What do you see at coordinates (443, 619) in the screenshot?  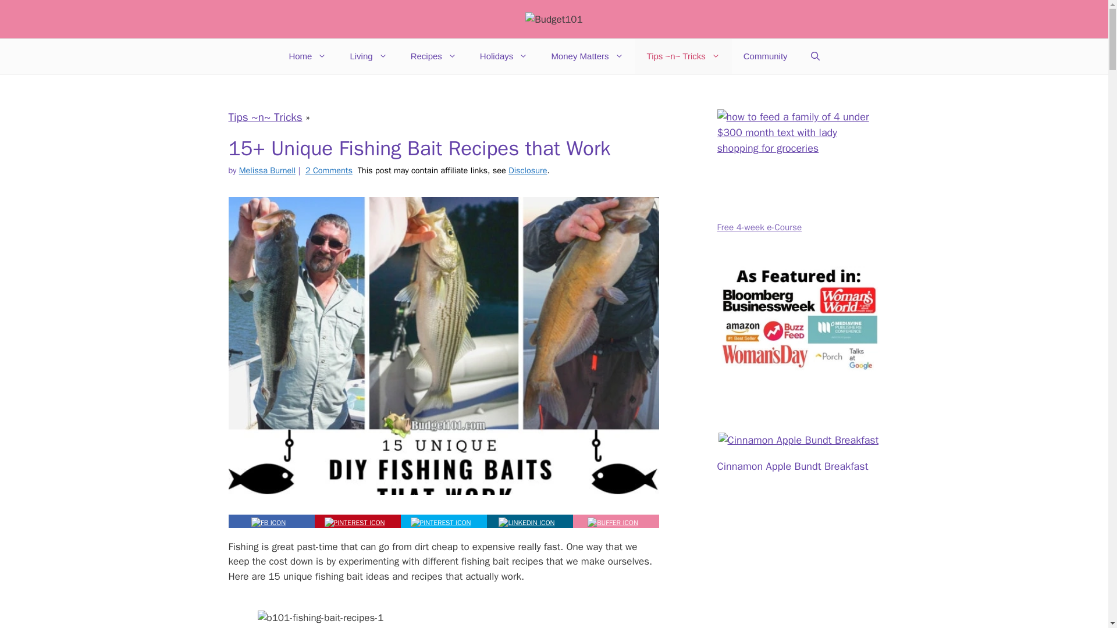 I see `b101 fishing bait recipes 1` at bounding box center [443, 619].